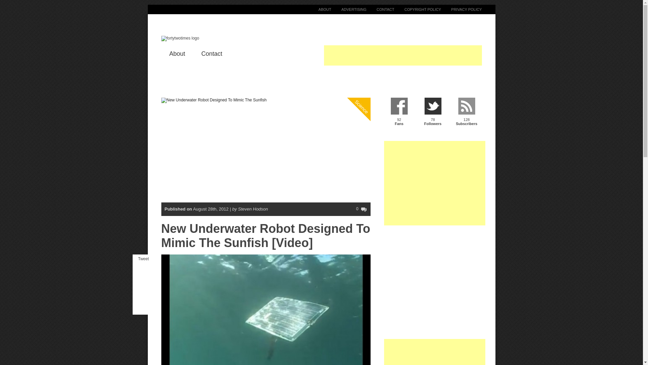 Image resolution: width=648 pixels, height=365 pixels. I want to click on CONTACT, so click(399, 116).